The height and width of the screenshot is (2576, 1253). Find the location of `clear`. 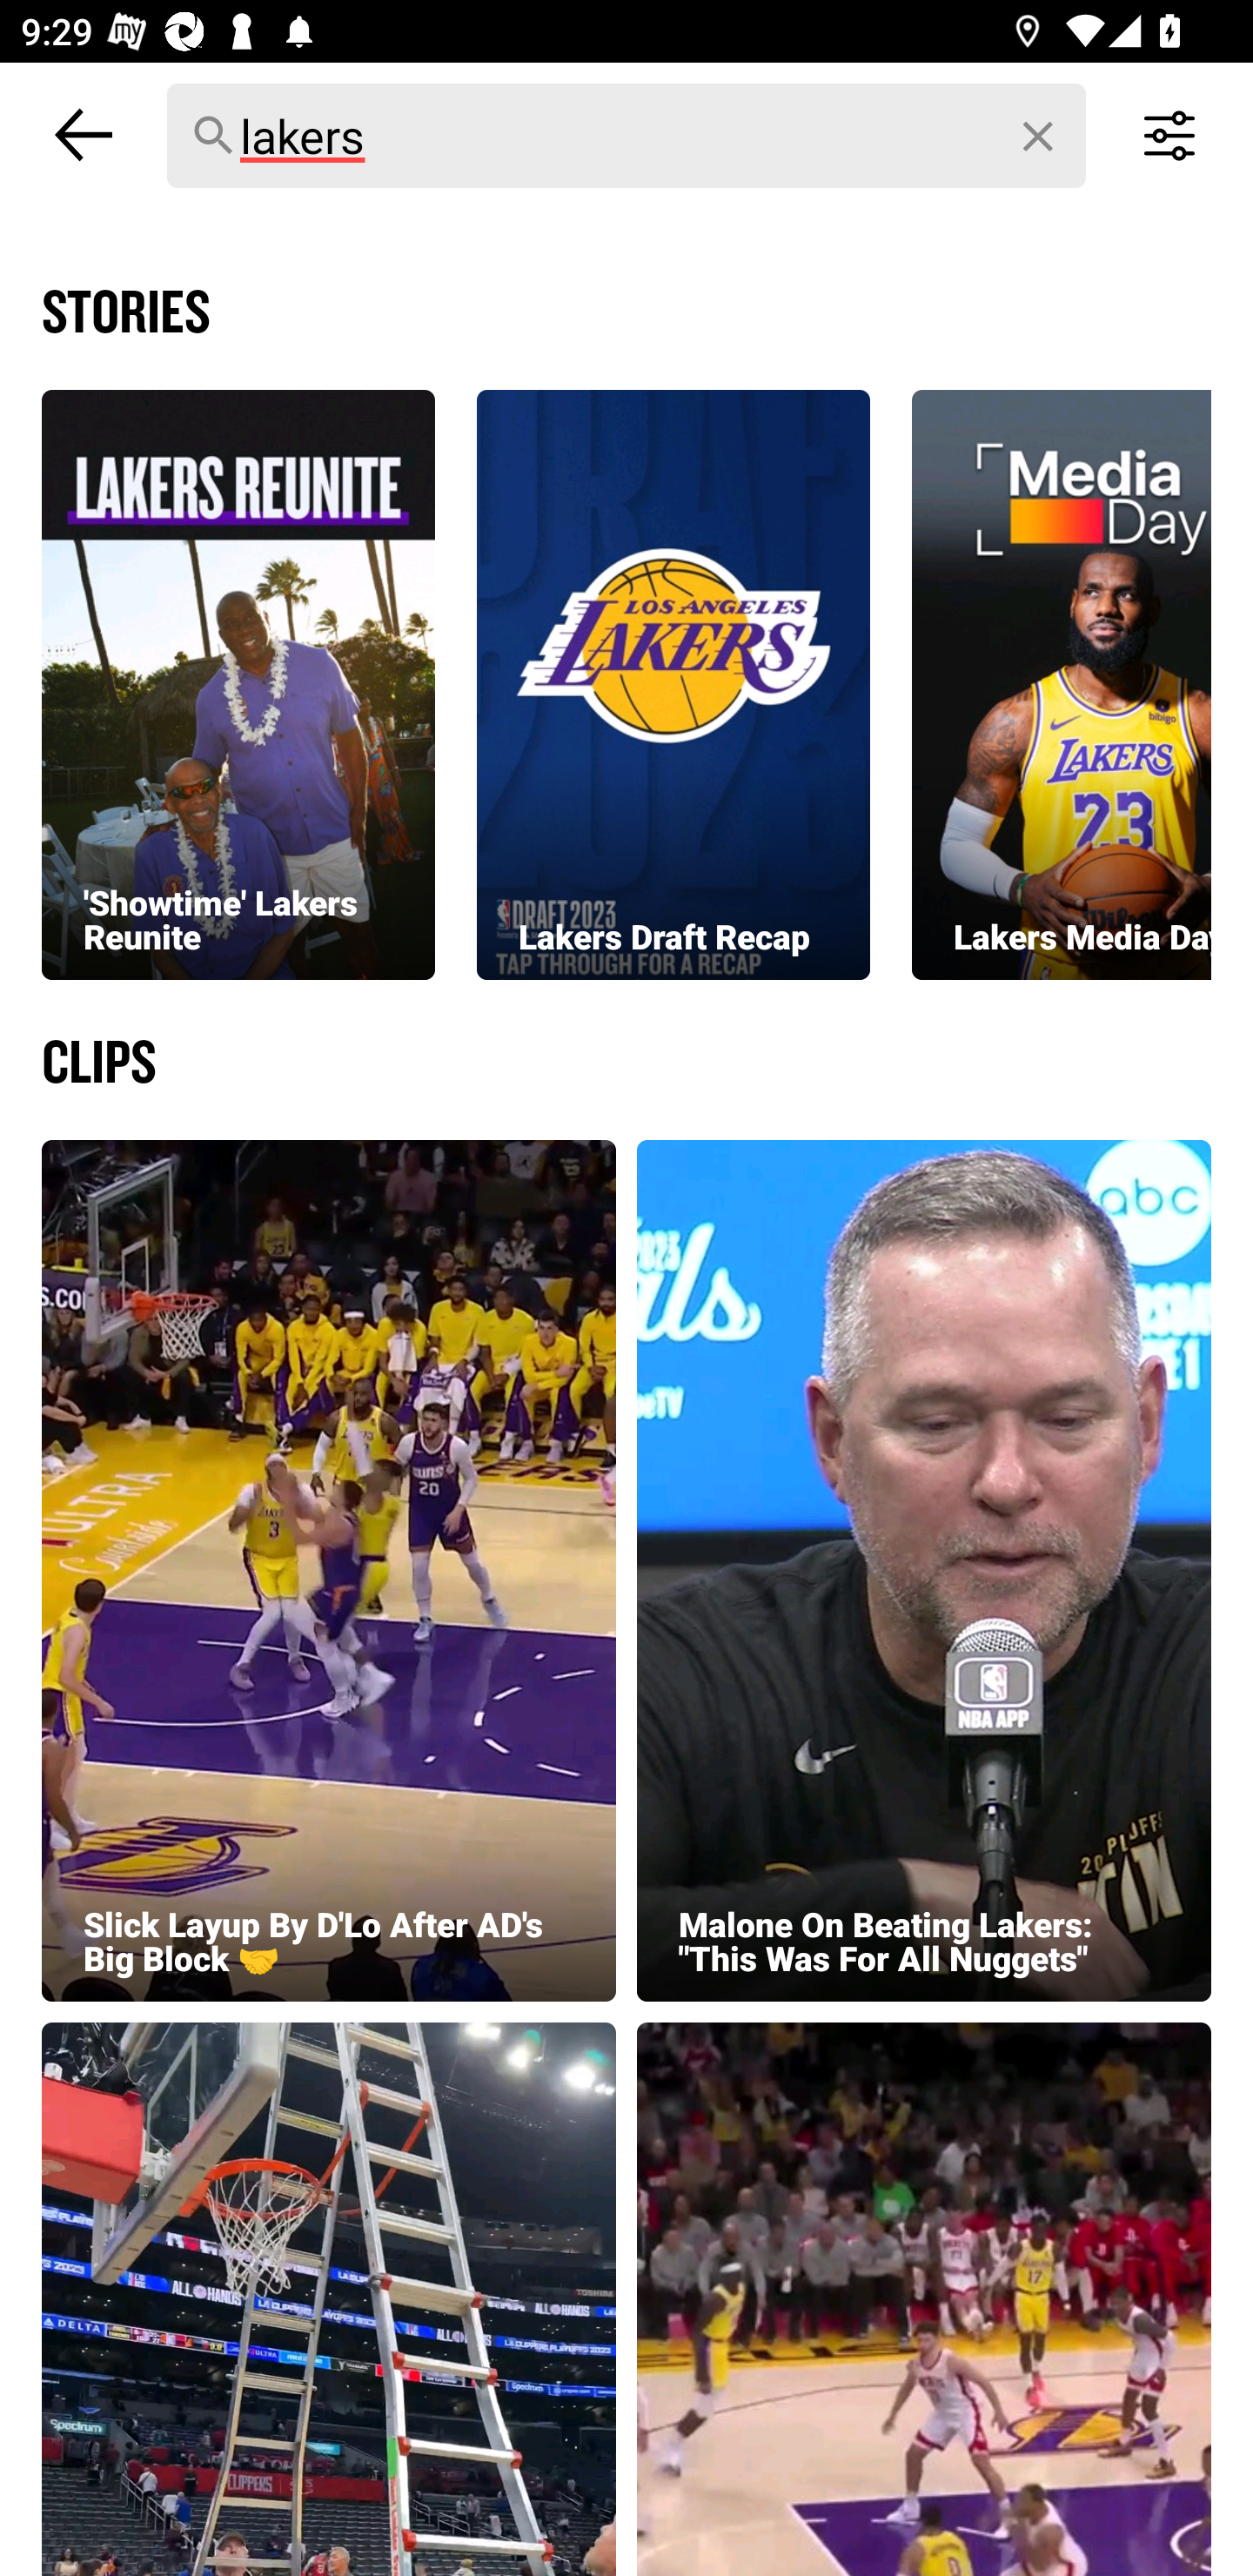

clear is located at coordinates (1039, 136).